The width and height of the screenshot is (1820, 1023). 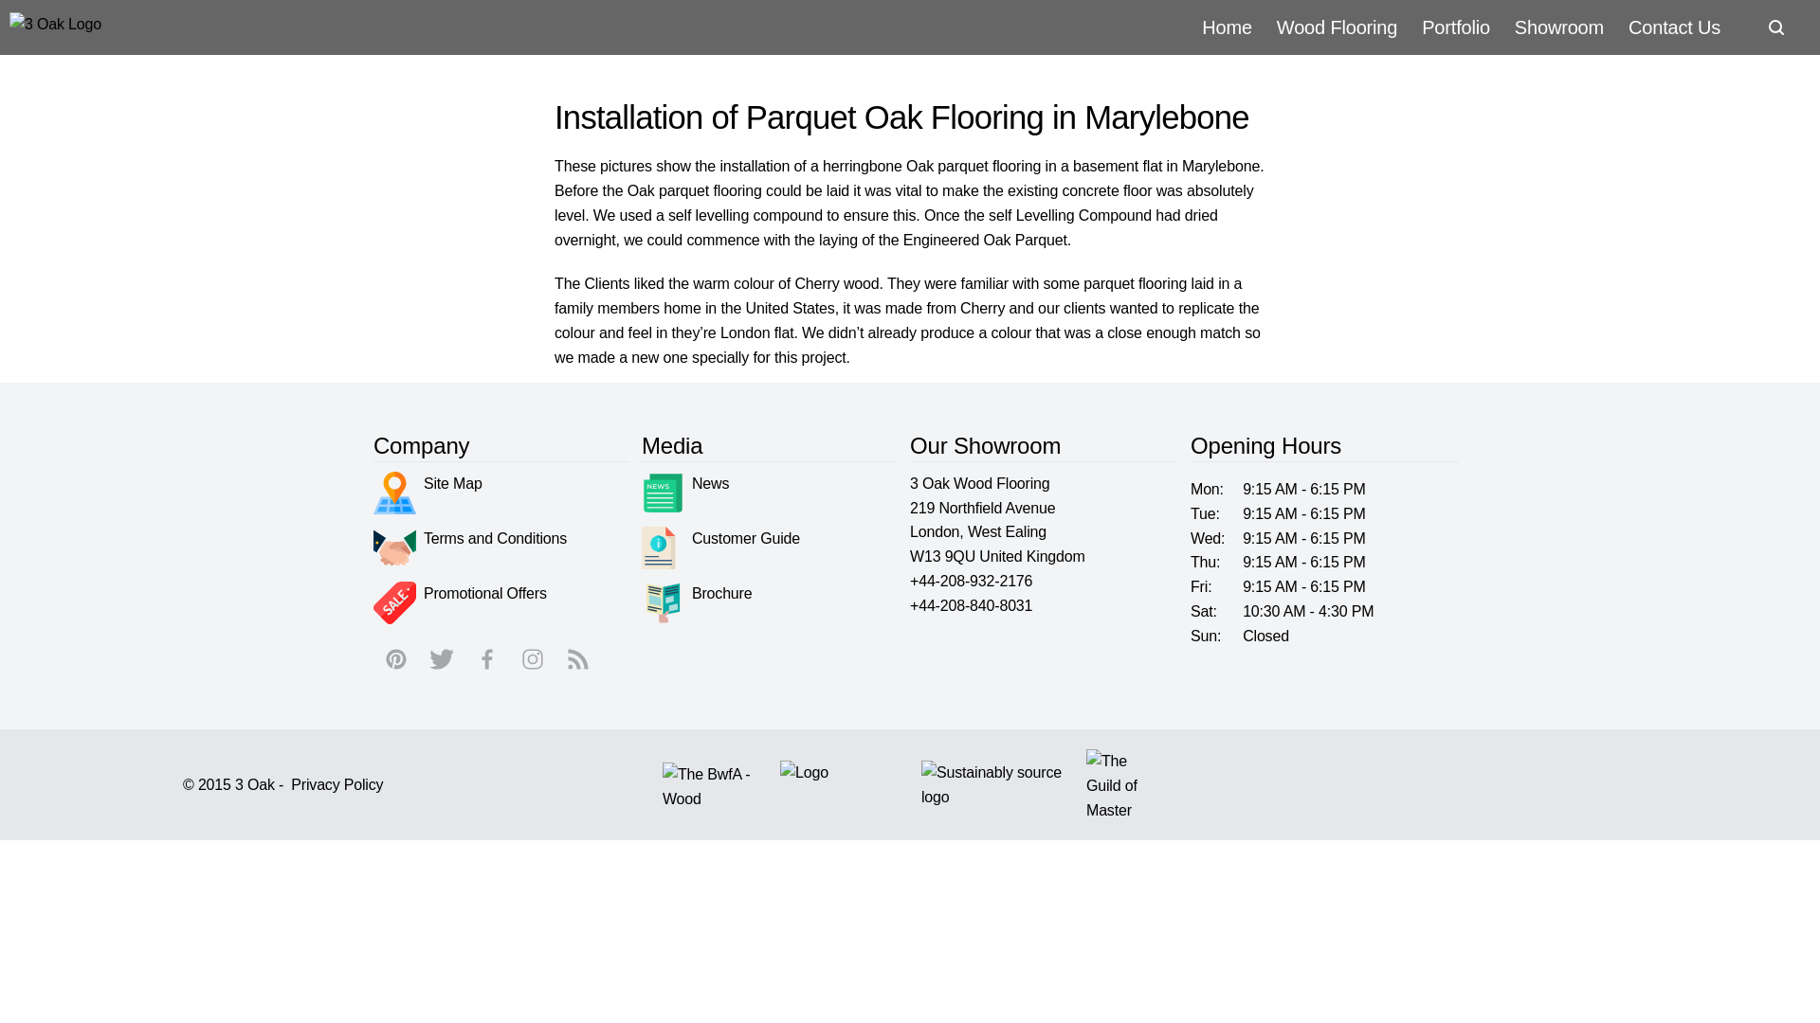 What do you see at coordinates (427, 493) in the screenshot?
I see `Site Map` at bounding box center [427, 493].